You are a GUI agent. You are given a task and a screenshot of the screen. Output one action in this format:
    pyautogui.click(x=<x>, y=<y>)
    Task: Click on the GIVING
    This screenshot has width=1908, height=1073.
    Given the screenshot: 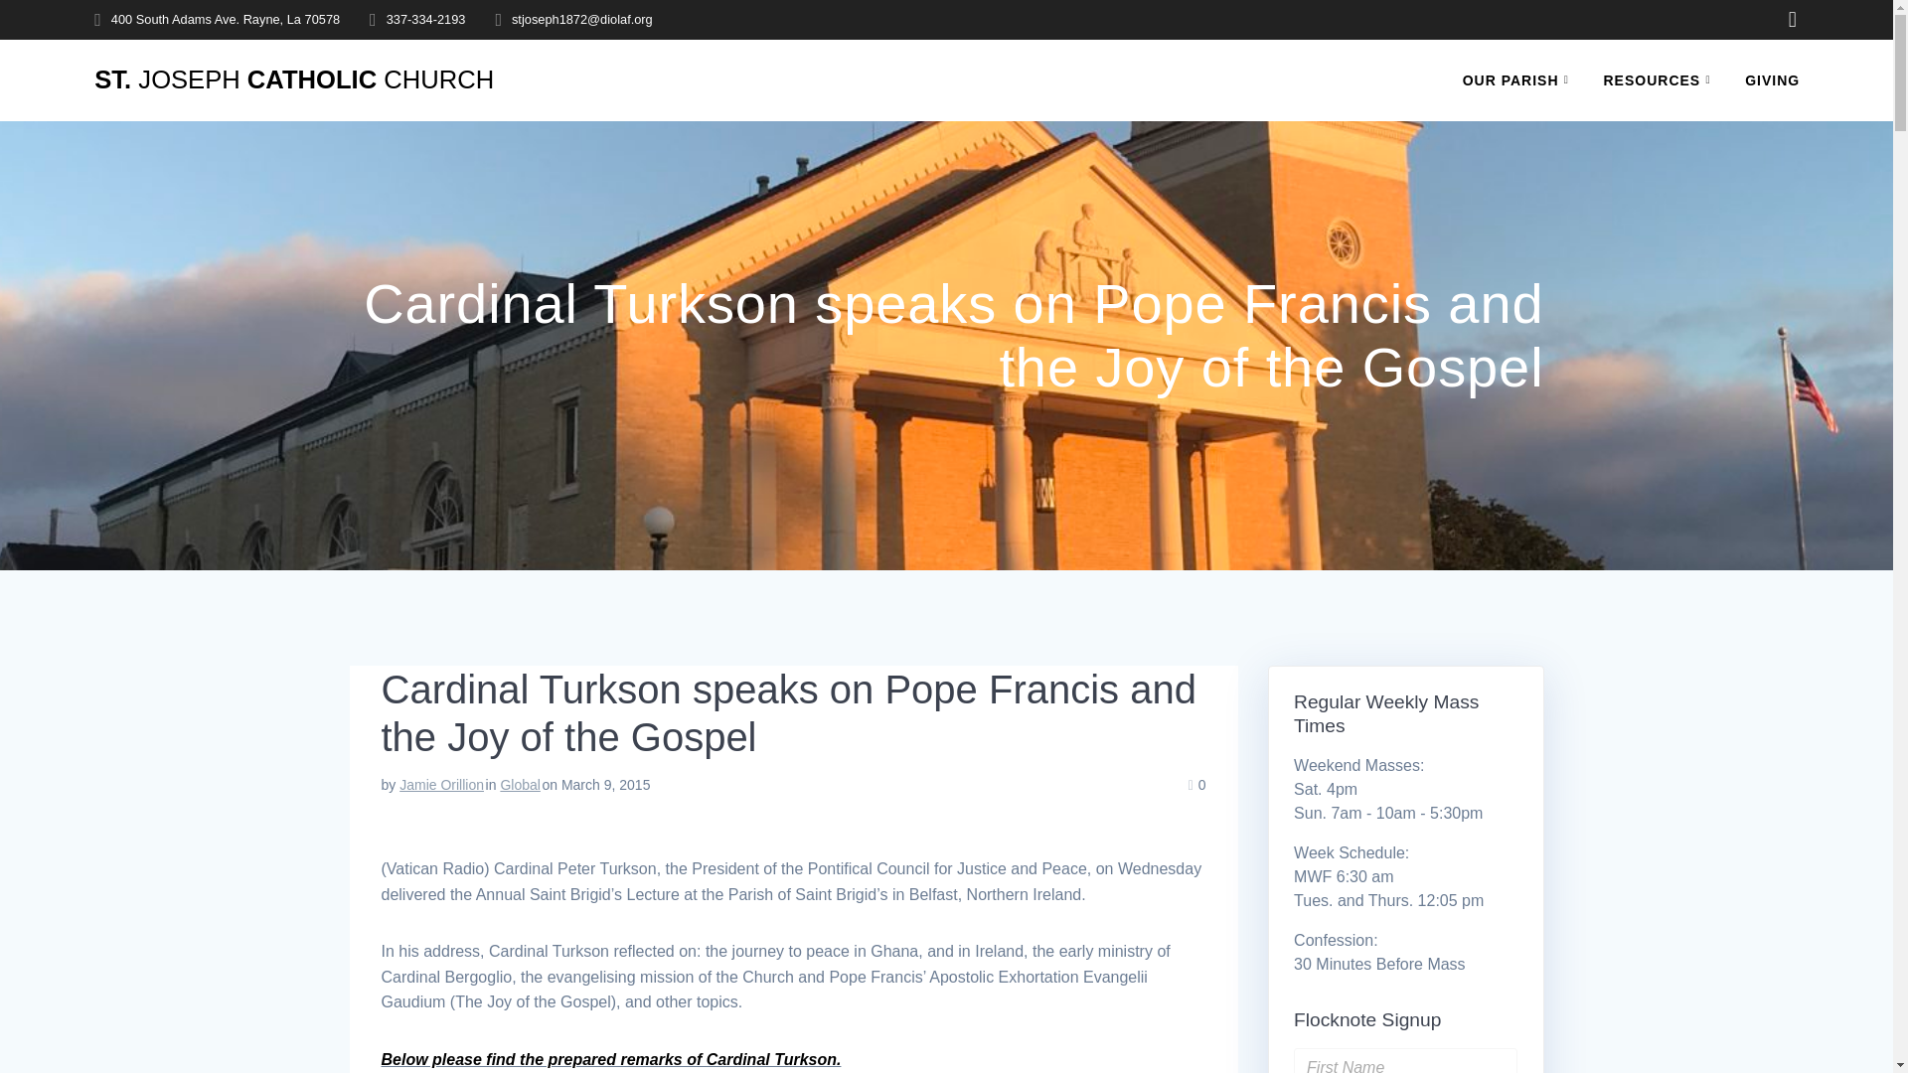 What is the action you would take?
    pyautogui.click(x=1772, y=79)
    